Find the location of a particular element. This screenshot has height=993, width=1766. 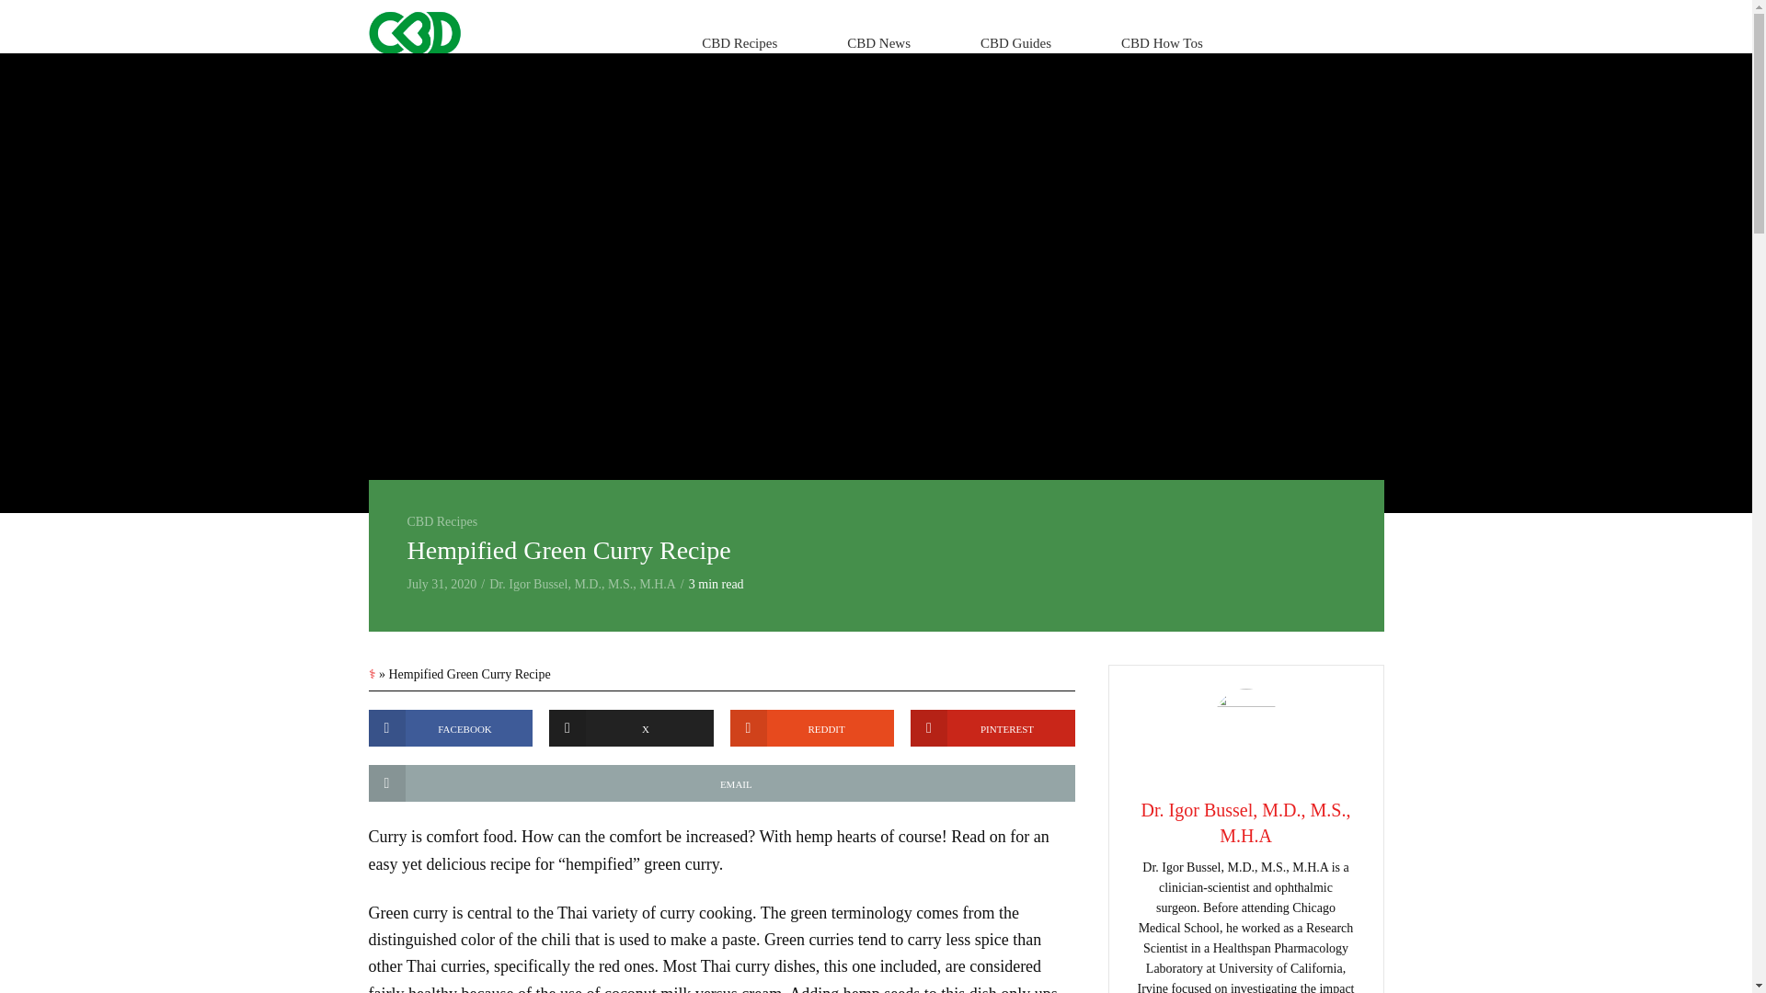

FACEBOOK is located at coordinates (450, 728).